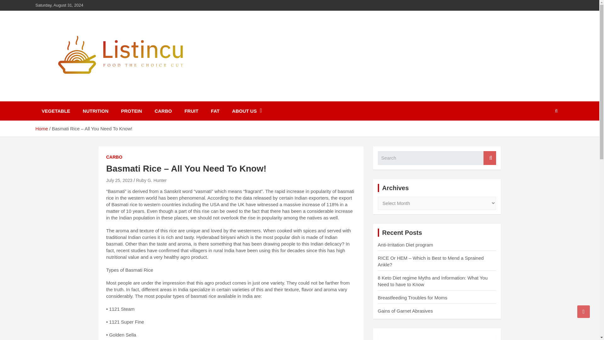  What do you see at coordinates (131, 111) in the screenshot?
I see `PROTEIN` at bounding box center [131, 111].